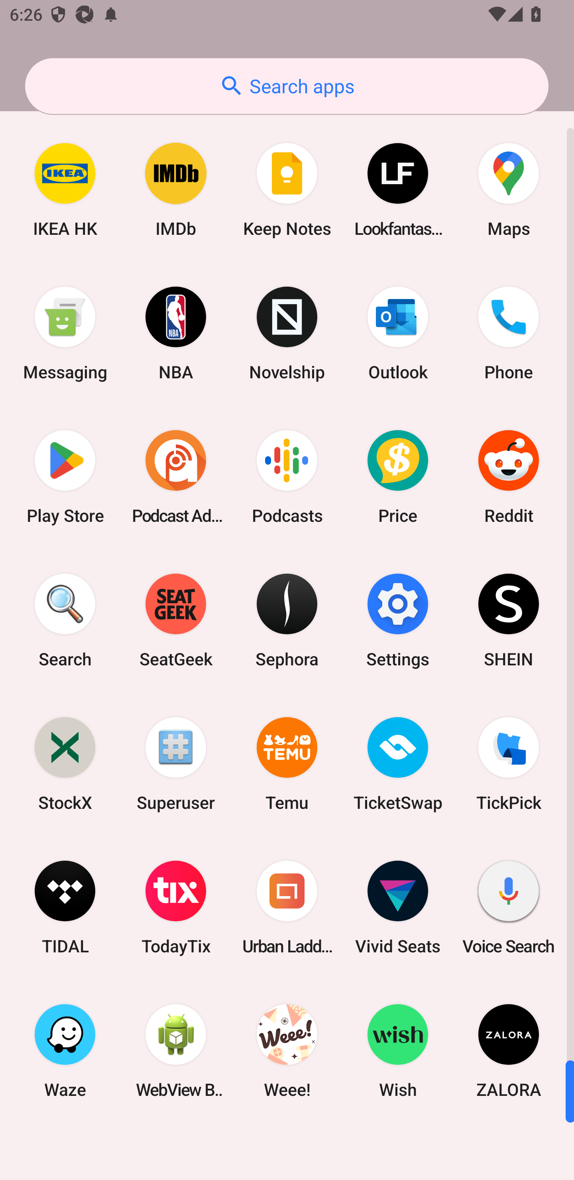 The height and width of the screenshot is (1180, 574). I want to click on Novelship, so click(287, 333).